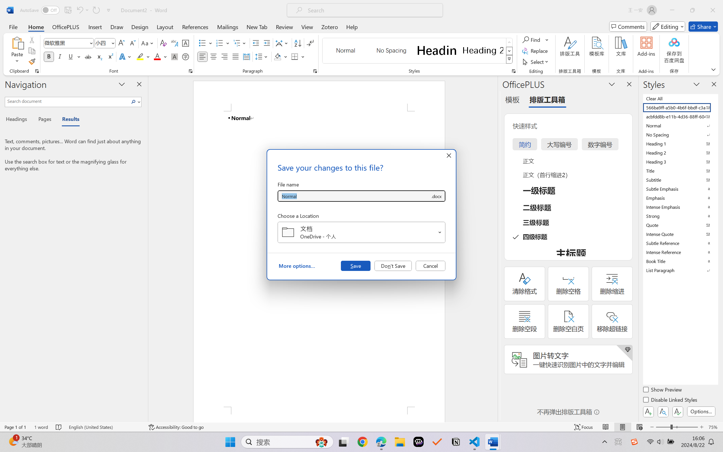 The image size is (723, 452). Describe the element at coordinates (236, 56) in the screenshot. I see `Justify` at that location.